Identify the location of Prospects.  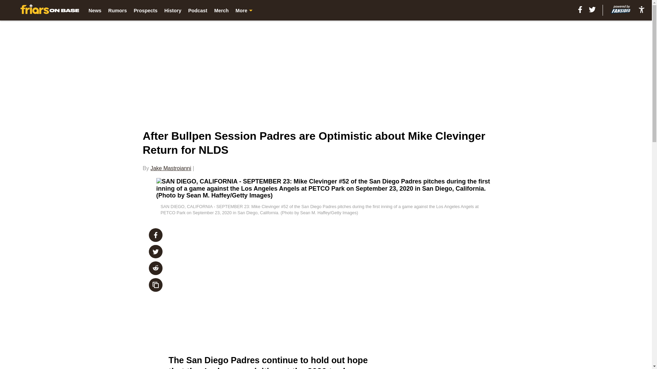
(146, 10).